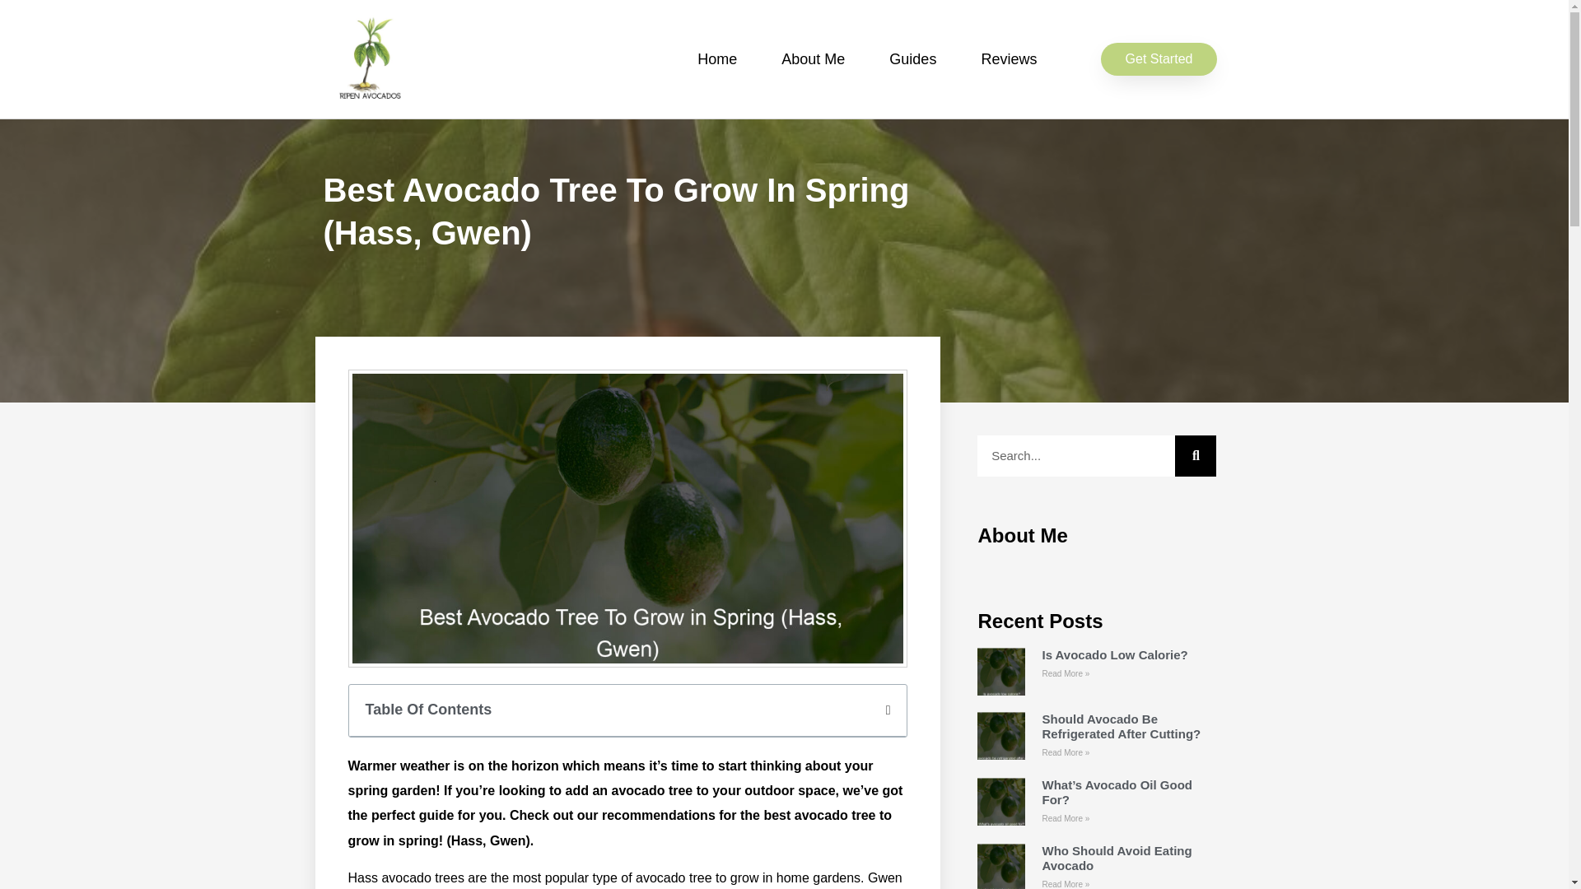 Image resolution: width=1581 pixels, height=889 pixels. What do you see at coordinates (1008, 59) in the screenshot?
I see `Reviews` at bounding box center [1008, 59].